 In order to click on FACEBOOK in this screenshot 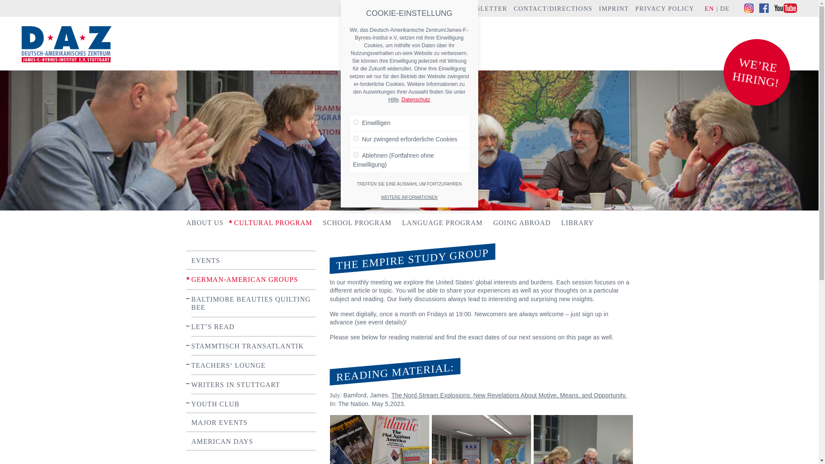, I will do `click(764, 8)`.